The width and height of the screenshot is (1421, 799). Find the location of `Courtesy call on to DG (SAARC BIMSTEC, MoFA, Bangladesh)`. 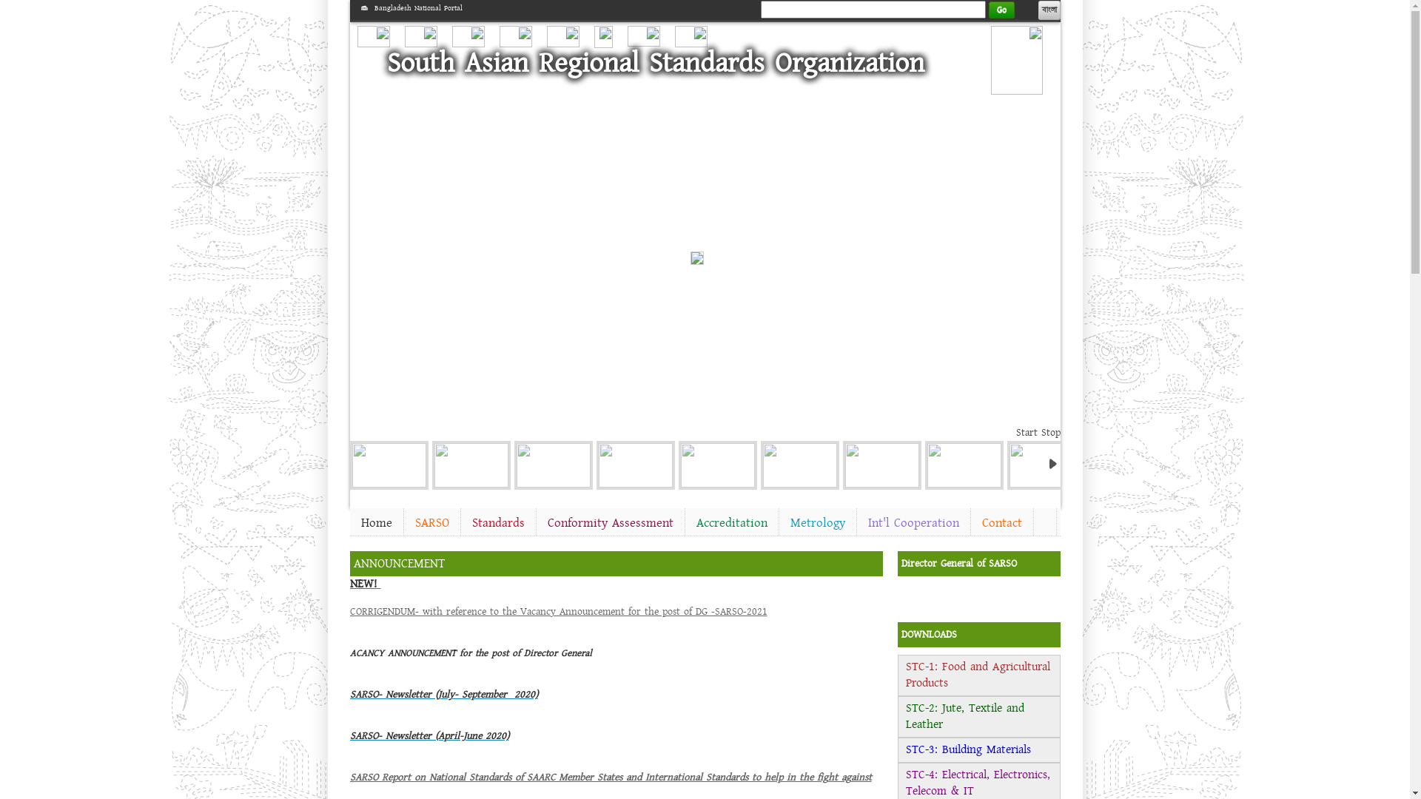

Courtesy call on to DG (SAARC BIMSTEC, MoFA, Bangladesh) is located at coordinates (800, 465).